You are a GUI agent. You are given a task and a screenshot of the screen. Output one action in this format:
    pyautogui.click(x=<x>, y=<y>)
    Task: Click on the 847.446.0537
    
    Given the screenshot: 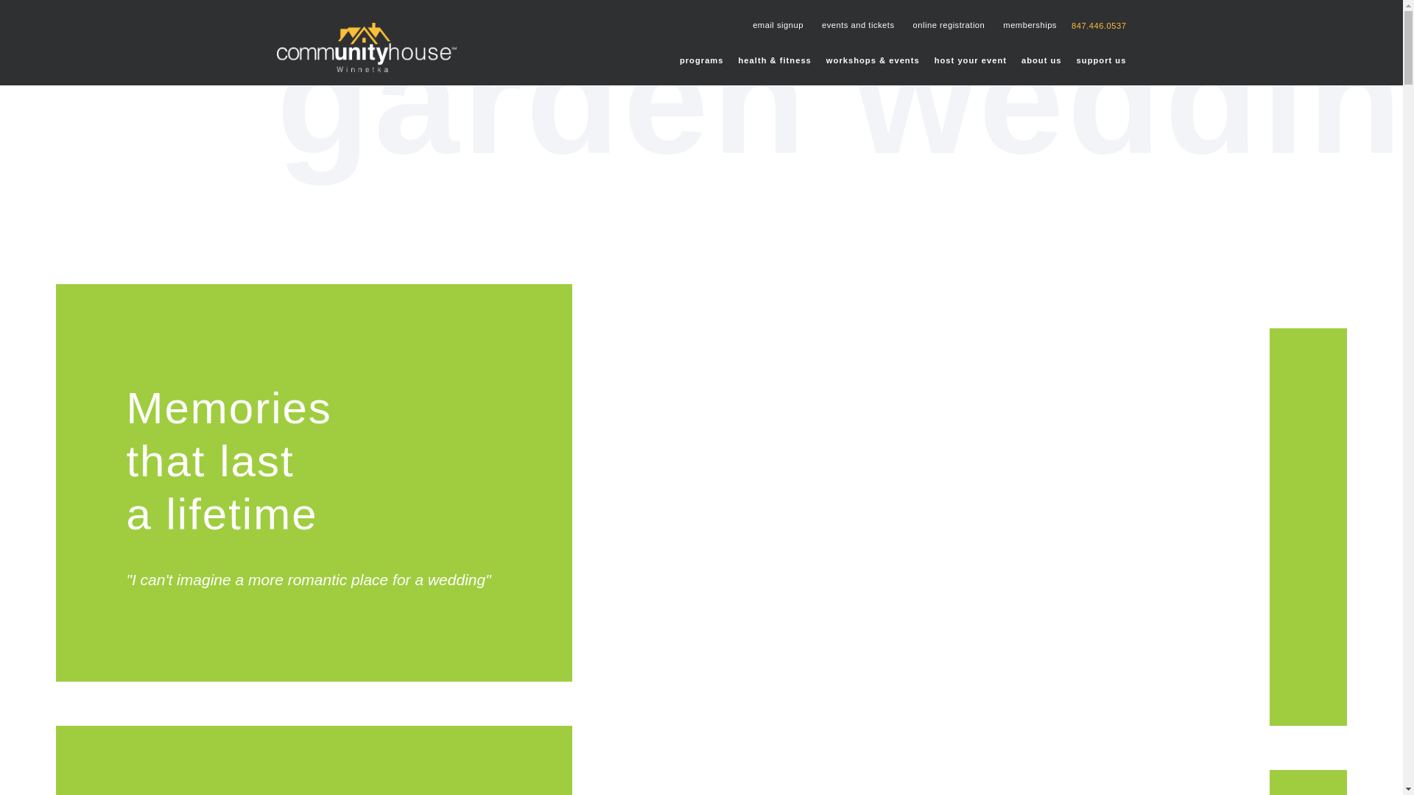 What is the action you would take?
    pyautogui.click(x=1099, y=25)
    